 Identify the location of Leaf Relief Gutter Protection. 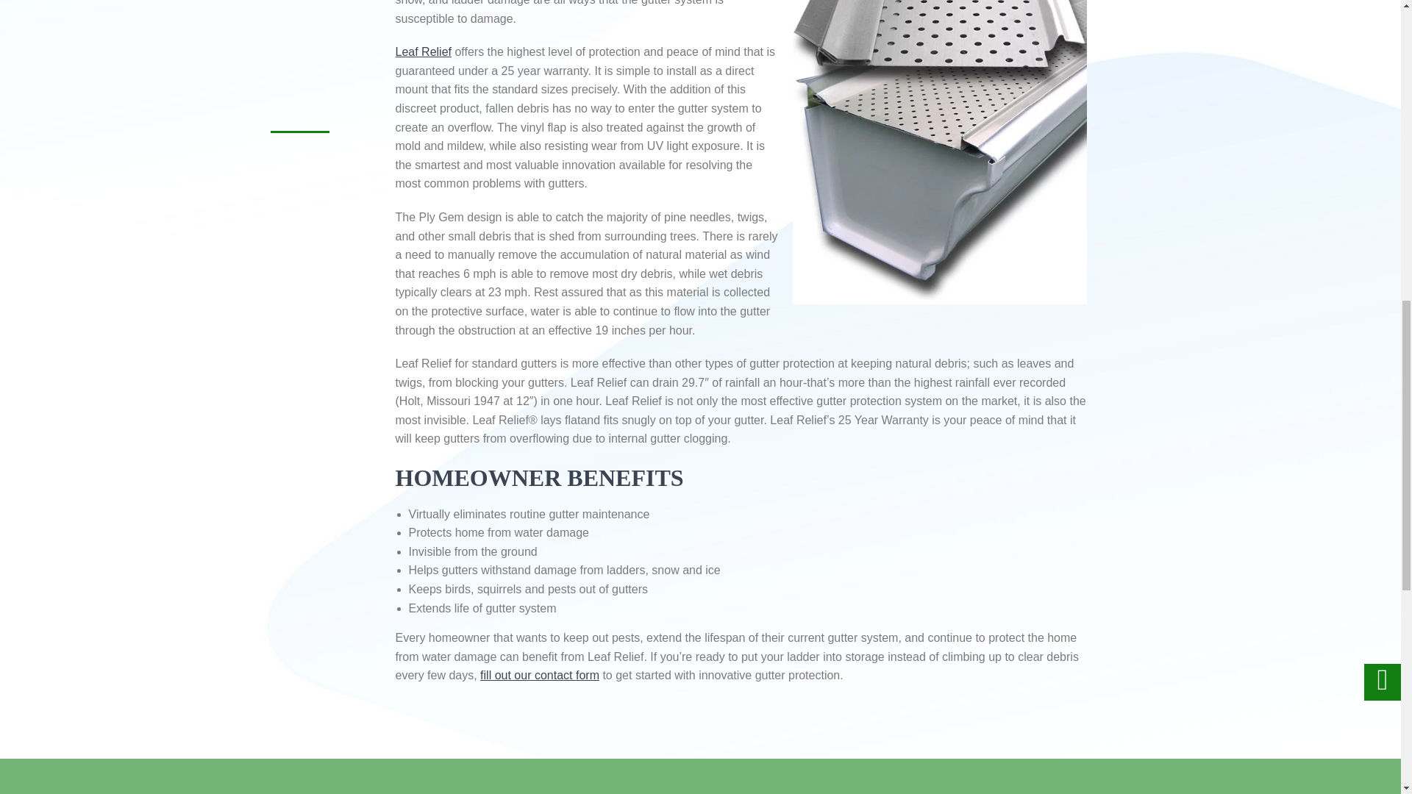
(940, 152).